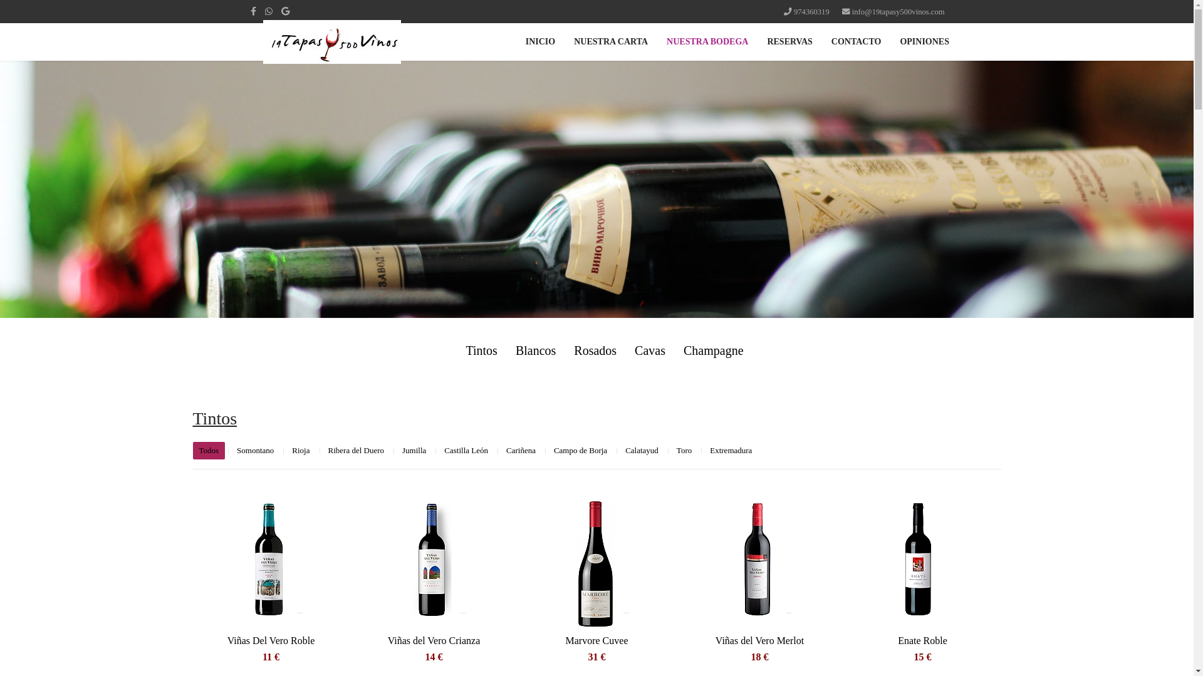  Describe the element at coordinates (642, 451) in the screenshot. I see `Calatayud` at that location.